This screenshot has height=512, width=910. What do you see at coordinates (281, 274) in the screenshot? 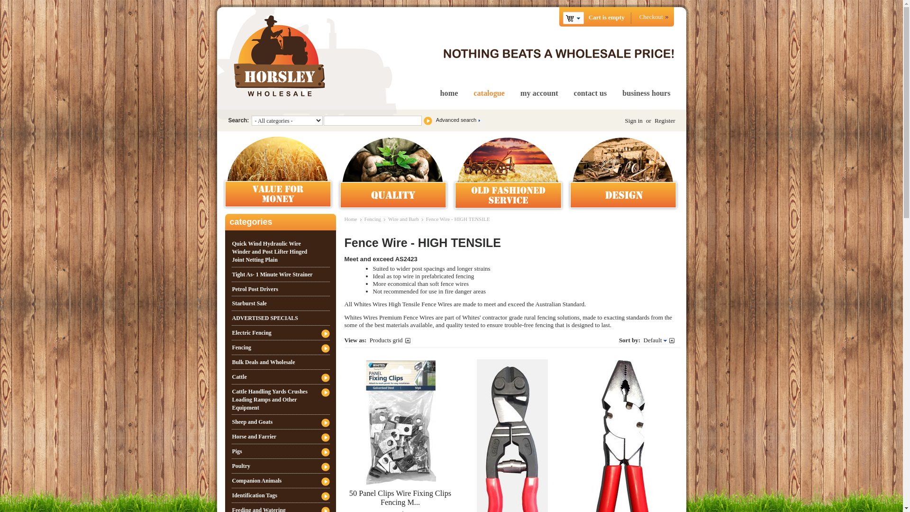
I see `Tight As- 1 Minute Wire Strainer` at bounding box center [281, 274].